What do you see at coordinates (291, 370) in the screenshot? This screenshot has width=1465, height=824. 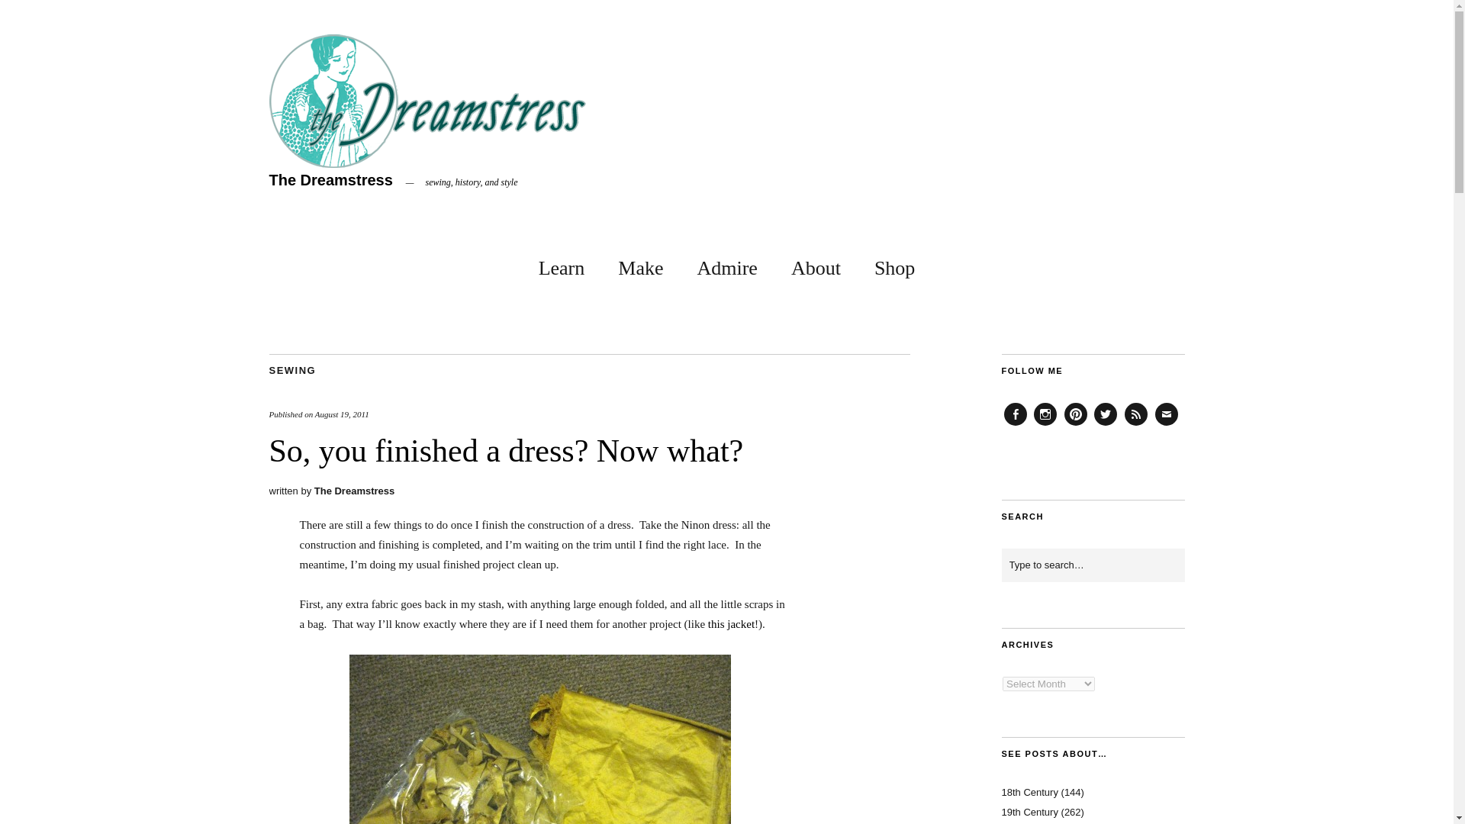 I see `SEWING` at bounding box center [291, 370].